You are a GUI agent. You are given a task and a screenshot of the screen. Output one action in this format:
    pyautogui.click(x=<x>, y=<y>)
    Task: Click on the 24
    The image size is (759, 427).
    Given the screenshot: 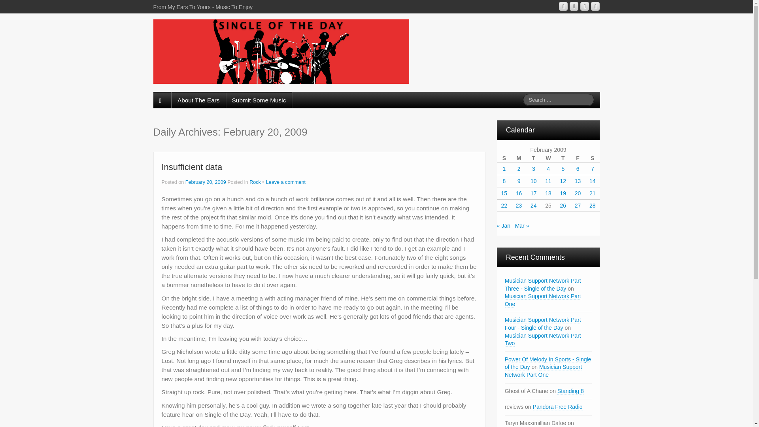 What is the action you would take?
    pyautogui.click(x=534, y=206)
    